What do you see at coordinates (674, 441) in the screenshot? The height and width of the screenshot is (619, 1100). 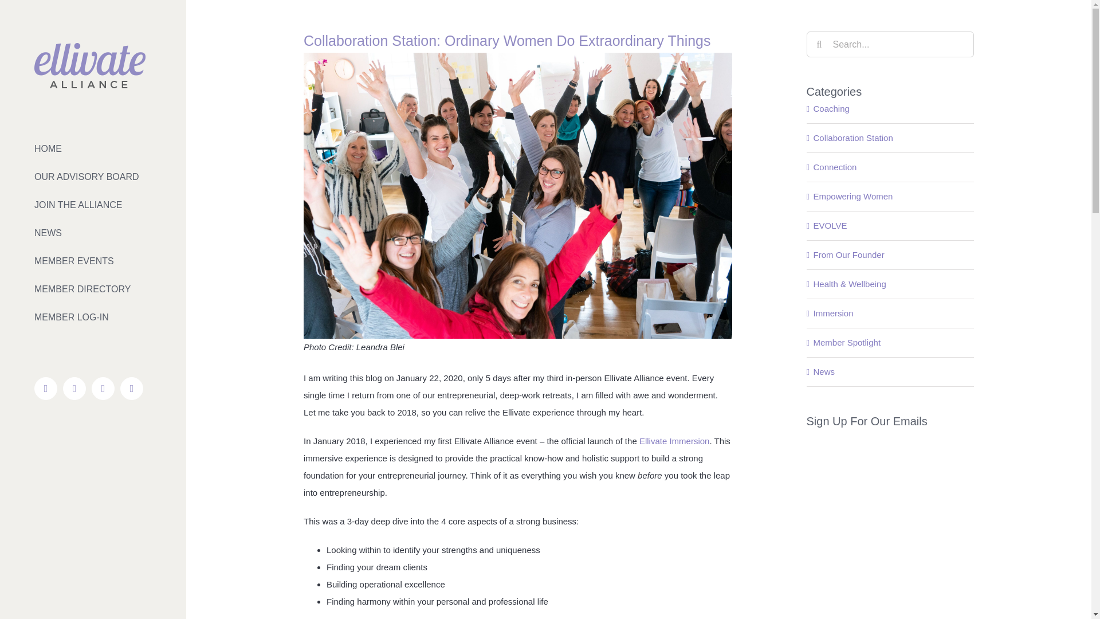 I see `Ellivate Immersion` at bounding box center [674, 441].